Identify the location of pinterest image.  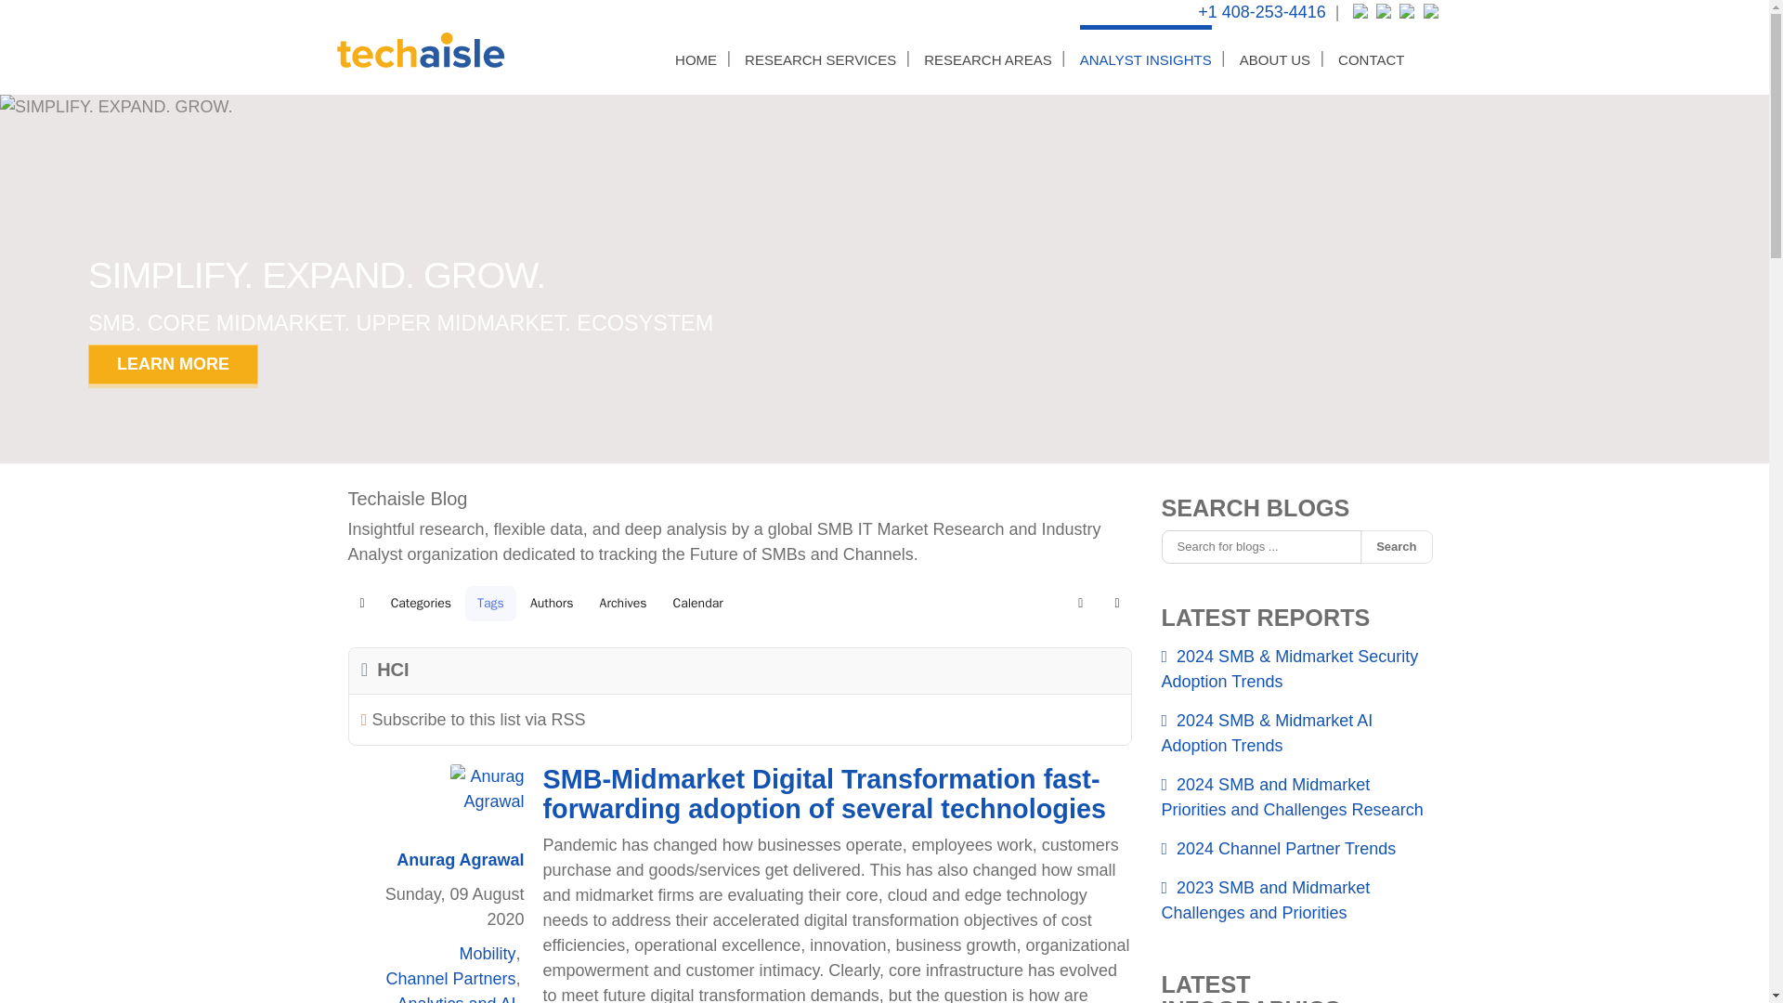
(1408, 13).